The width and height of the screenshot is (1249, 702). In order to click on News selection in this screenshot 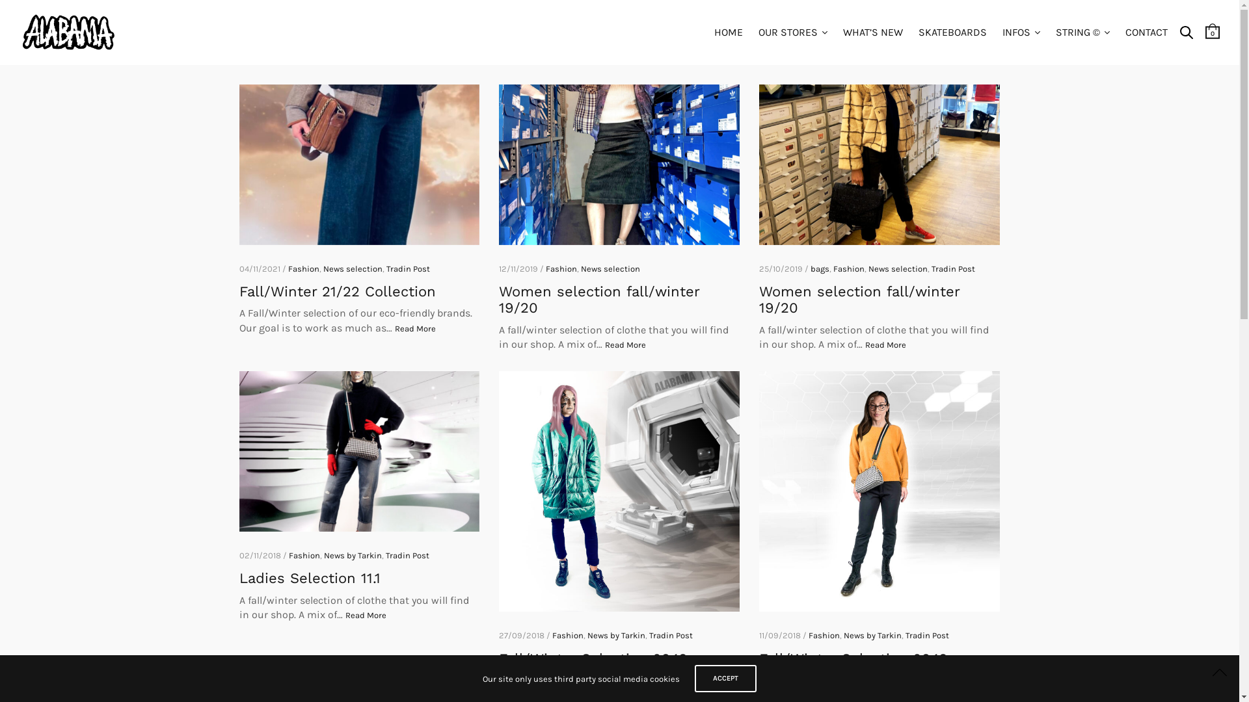, I will do `click(353, 269)`.